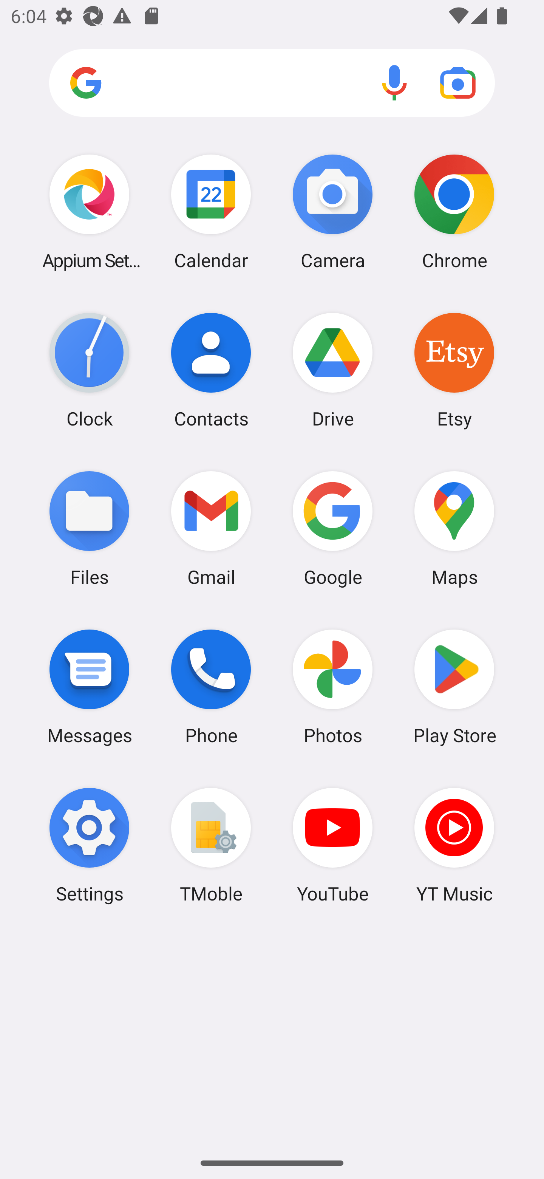  What do you see at coordinates (454, 370) in the screenshot?
I see `Etsy` at bounding box center [454, 370].